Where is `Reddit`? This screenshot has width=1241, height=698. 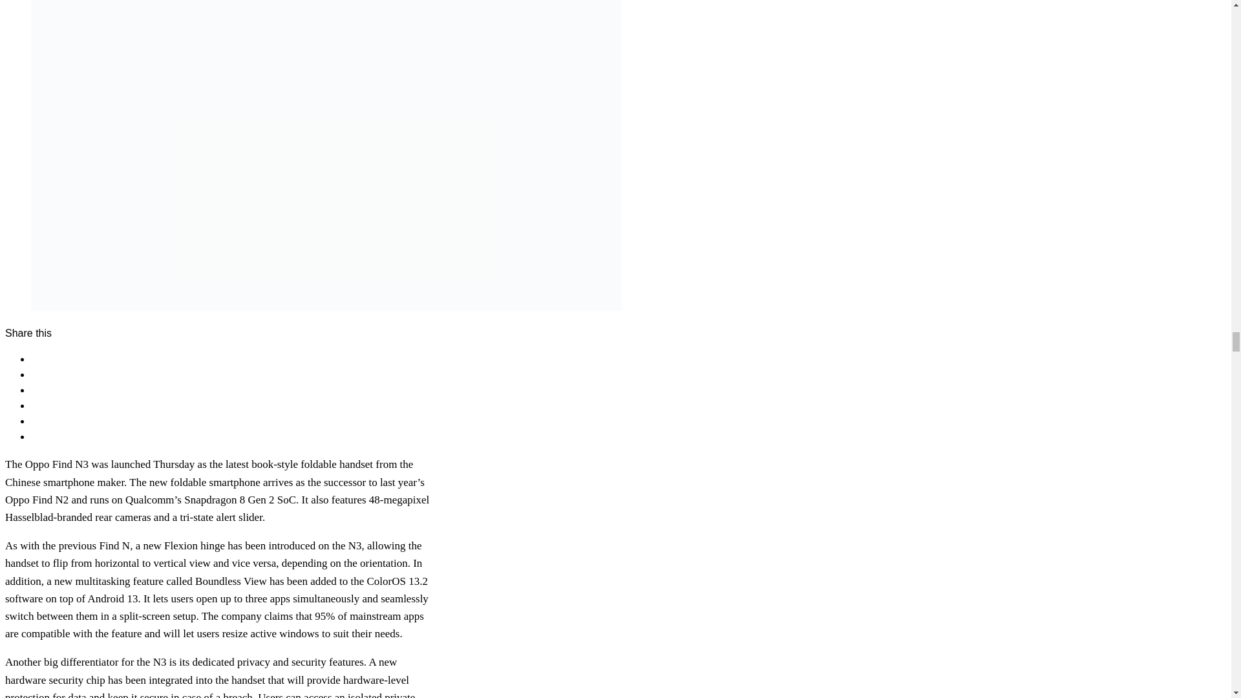 Reddit is located at coordinates (46, 420).